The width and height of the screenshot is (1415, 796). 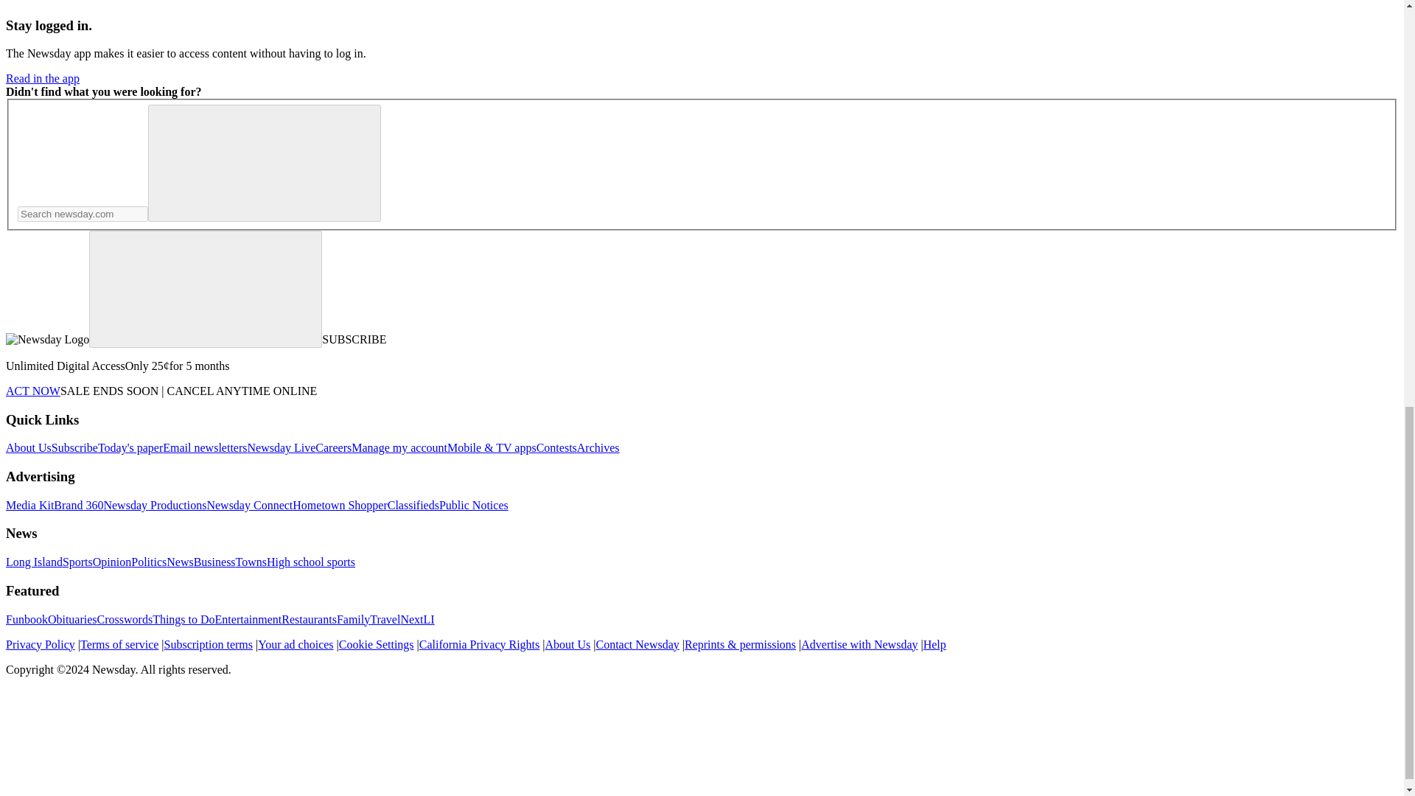 I want to click on Read in the app, so click(x=42, y=78).